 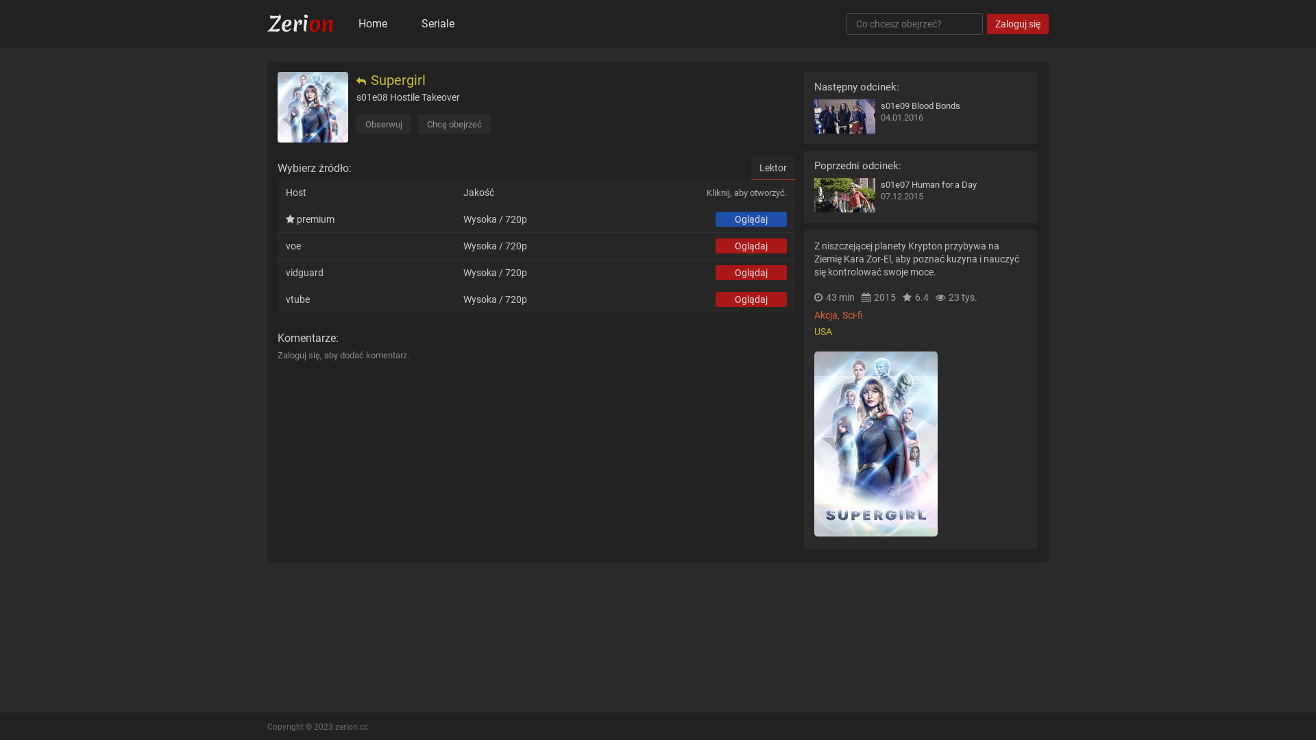 I want to click on Akcja,, so click(x=828, y=315).